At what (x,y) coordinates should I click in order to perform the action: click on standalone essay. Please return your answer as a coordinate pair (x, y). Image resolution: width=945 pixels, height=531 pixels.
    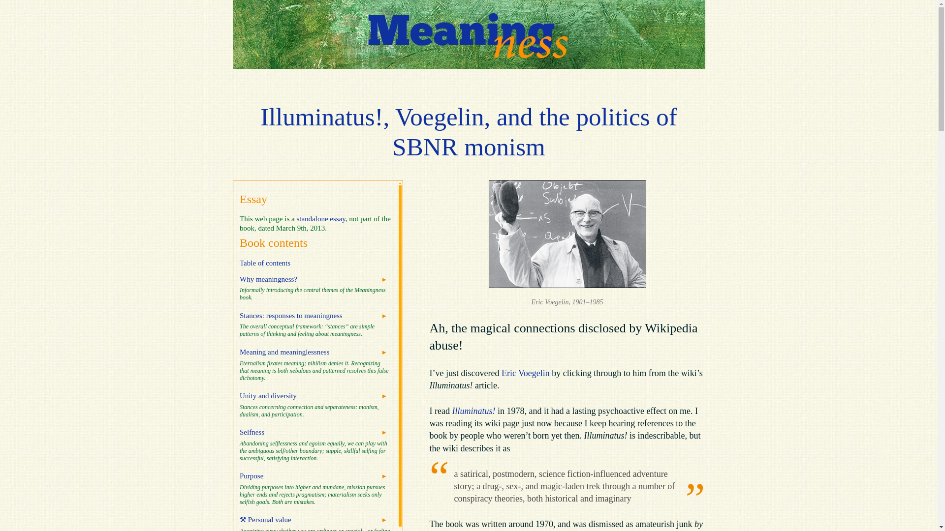
    Looking at the image, I should click on (320, 218).